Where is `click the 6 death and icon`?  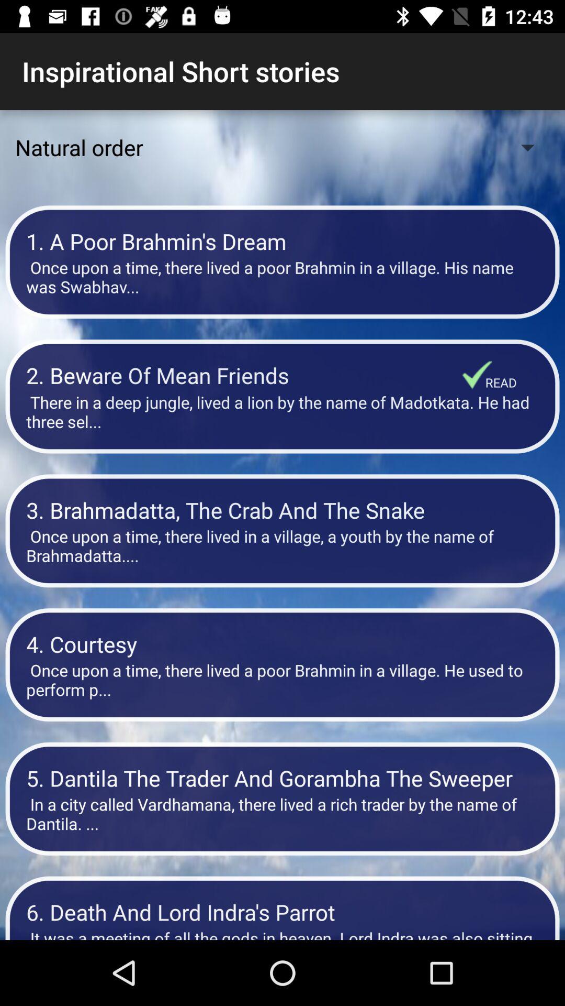
click the 6 death and icon is located at coordinates (282, 912).